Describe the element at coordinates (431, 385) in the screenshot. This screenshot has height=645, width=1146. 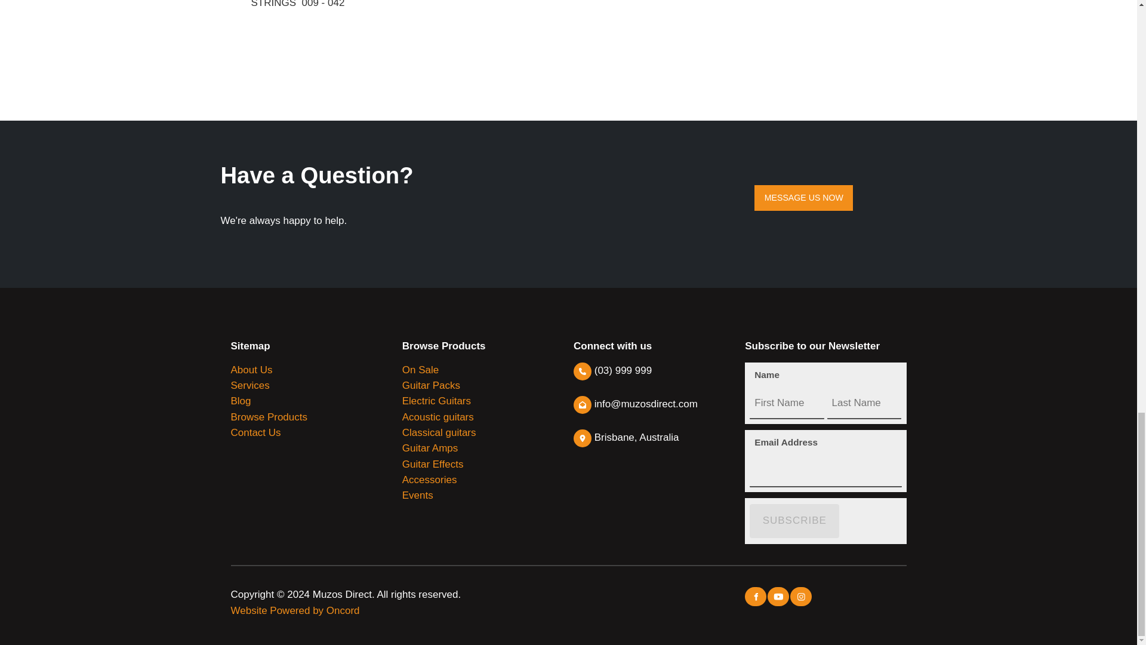
I see `Guitar Packs` at that location.